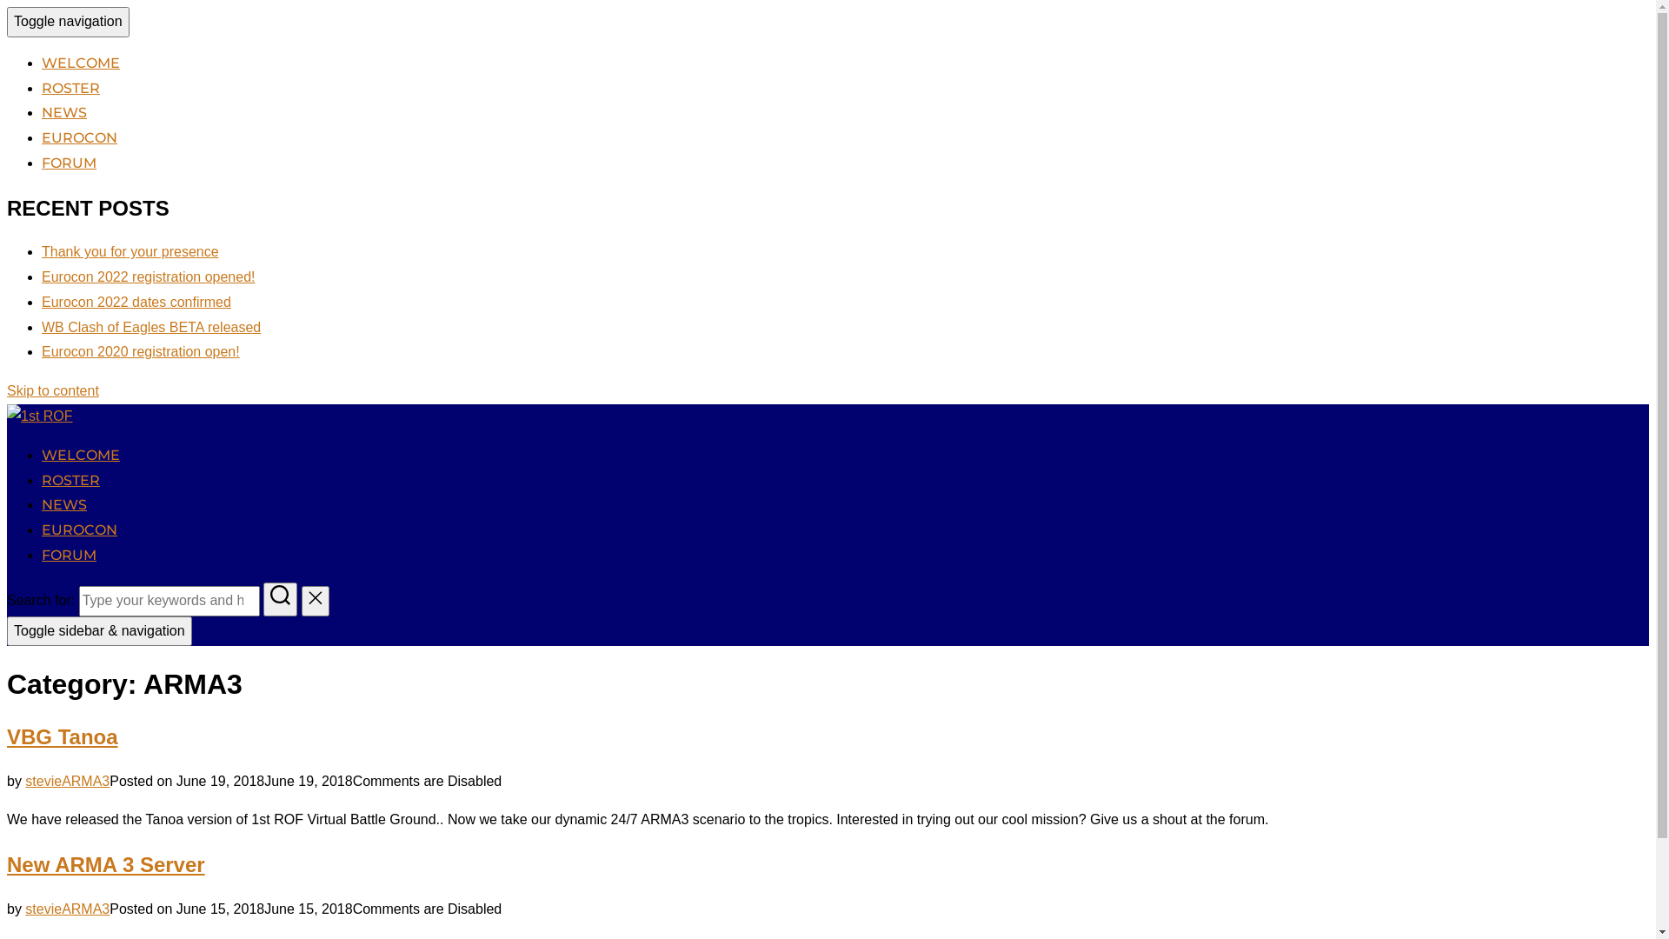 Image resolution: width=1669 pixels, height=939 pixels. Describe the element at coordinates (64, 504) in the screenshot. I see `NEWS` at that location.